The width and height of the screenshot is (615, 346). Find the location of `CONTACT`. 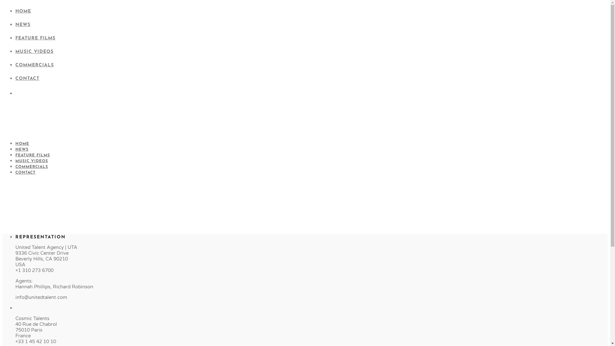

CONTACT is located at coordinates (26, 173).